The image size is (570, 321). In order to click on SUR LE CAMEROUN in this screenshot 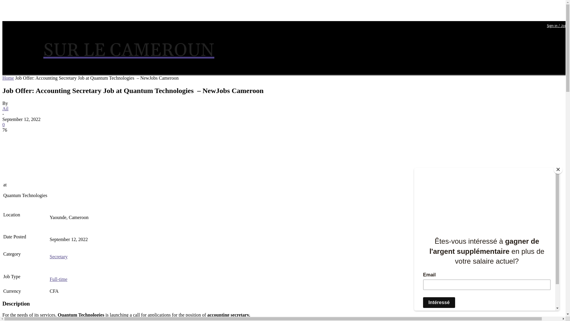, I will do `click(129, 51)`.